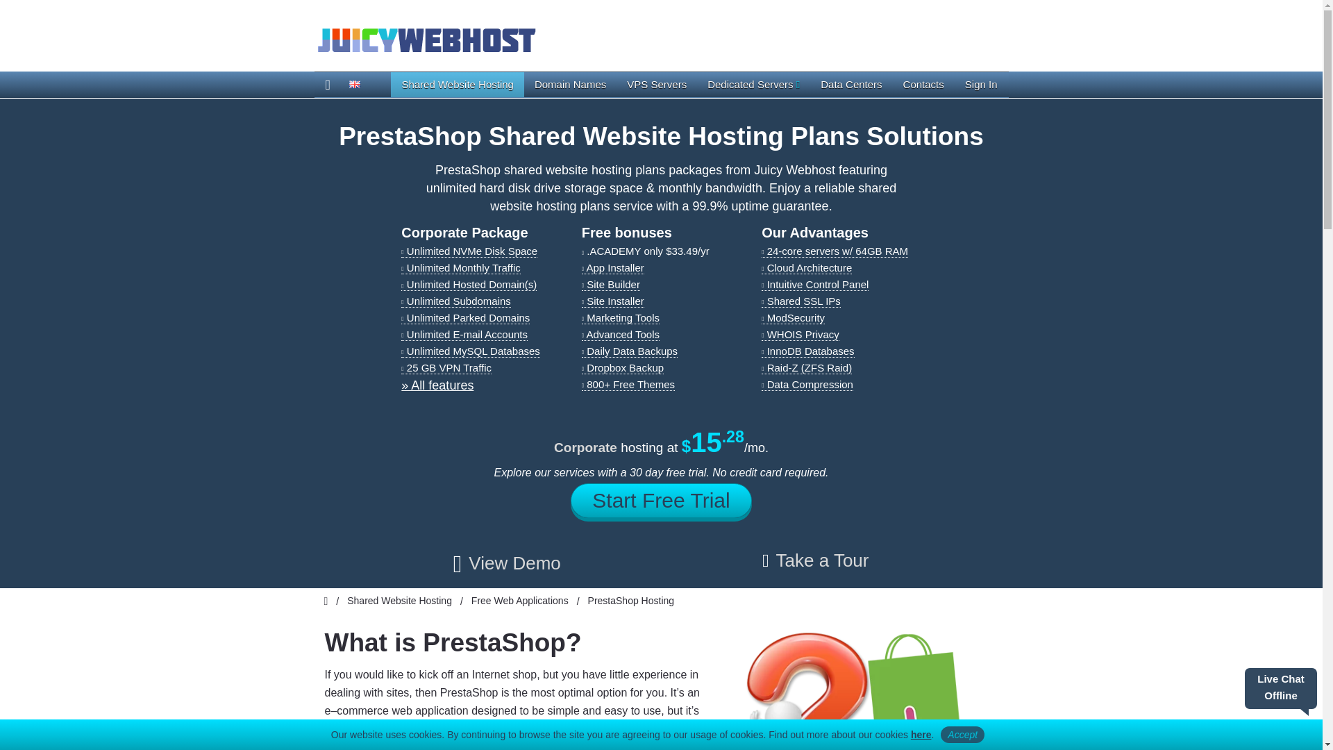 The image size is (1333, 750). Describe the element at coordinates (425, 39) in the screenshot. I see `Juicy Webhost` at that location.